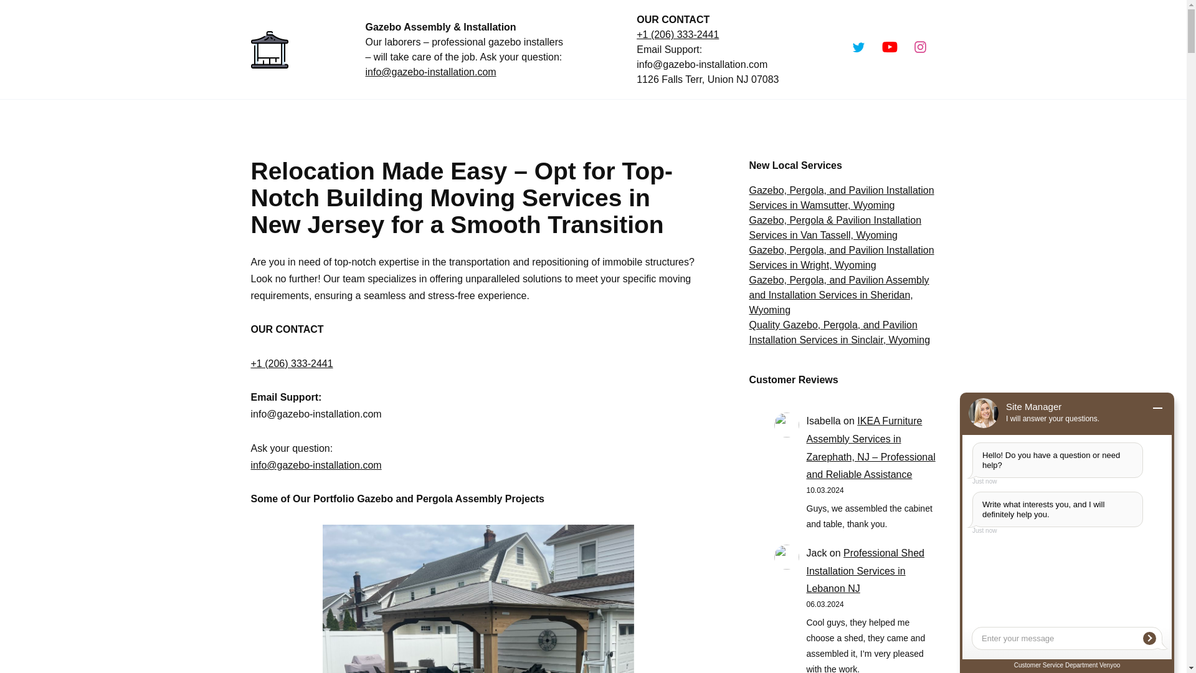  I want to click on CONTACT US, so click(845, 119).